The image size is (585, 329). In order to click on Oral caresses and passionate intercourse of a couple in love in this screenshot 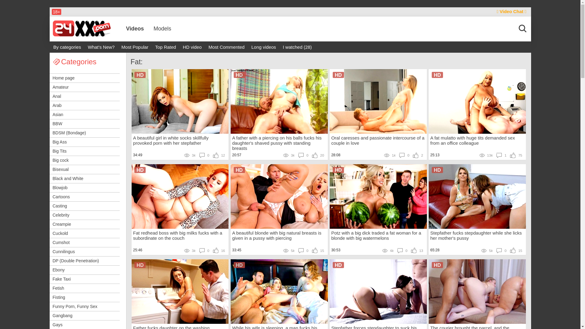, I will do `click(378, 143)`.